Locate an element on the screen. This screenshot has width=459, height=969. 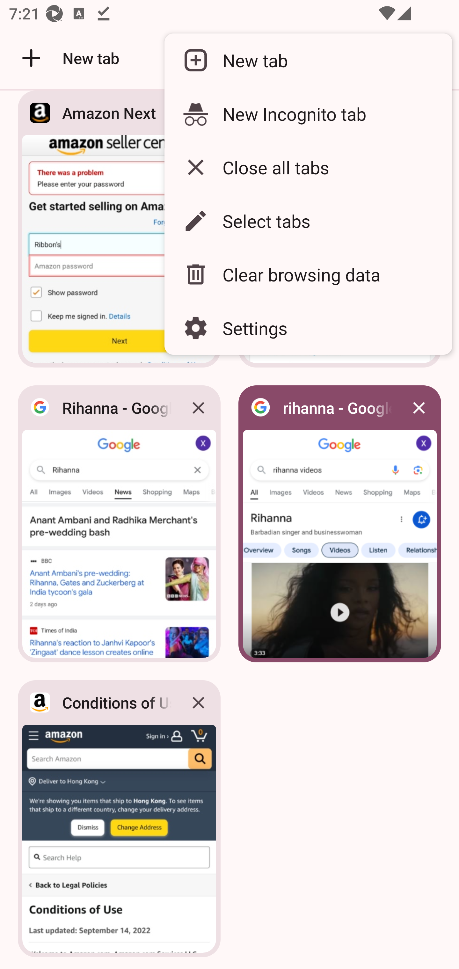
Clear browsing data is located at coordinates (308, 275).